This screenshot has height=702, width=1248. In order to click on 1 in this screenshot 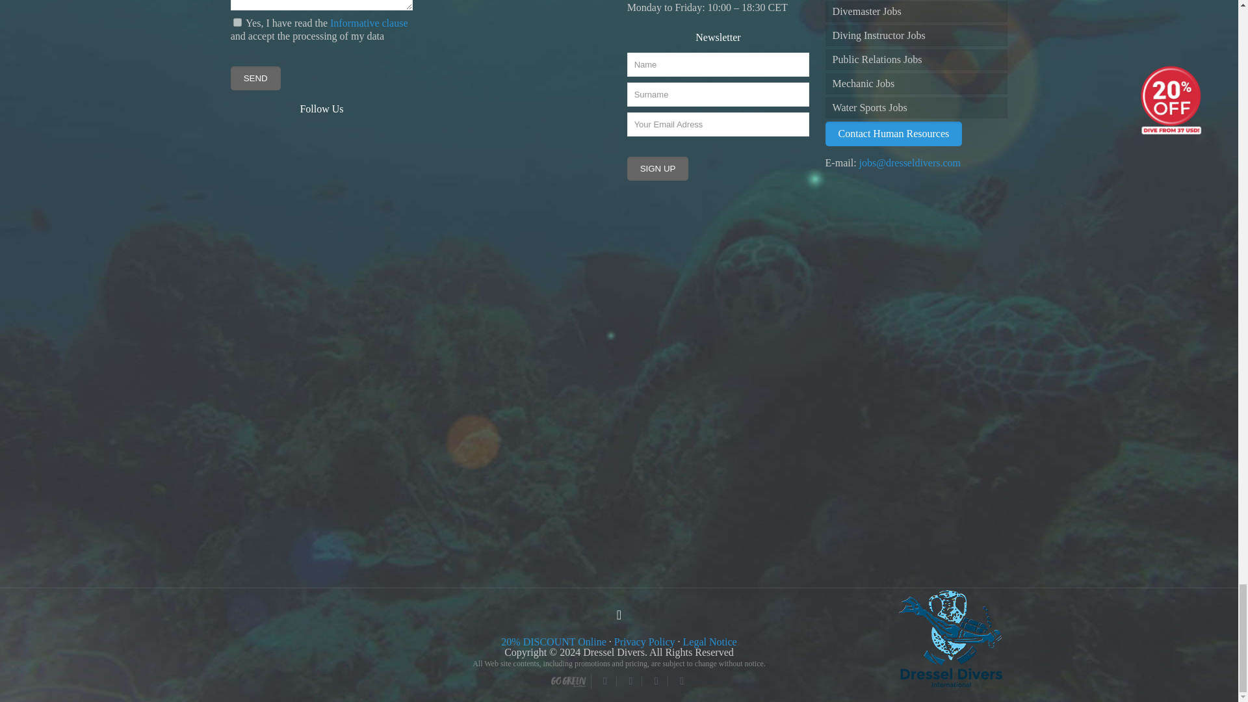, I will do `click(238, 22)`.